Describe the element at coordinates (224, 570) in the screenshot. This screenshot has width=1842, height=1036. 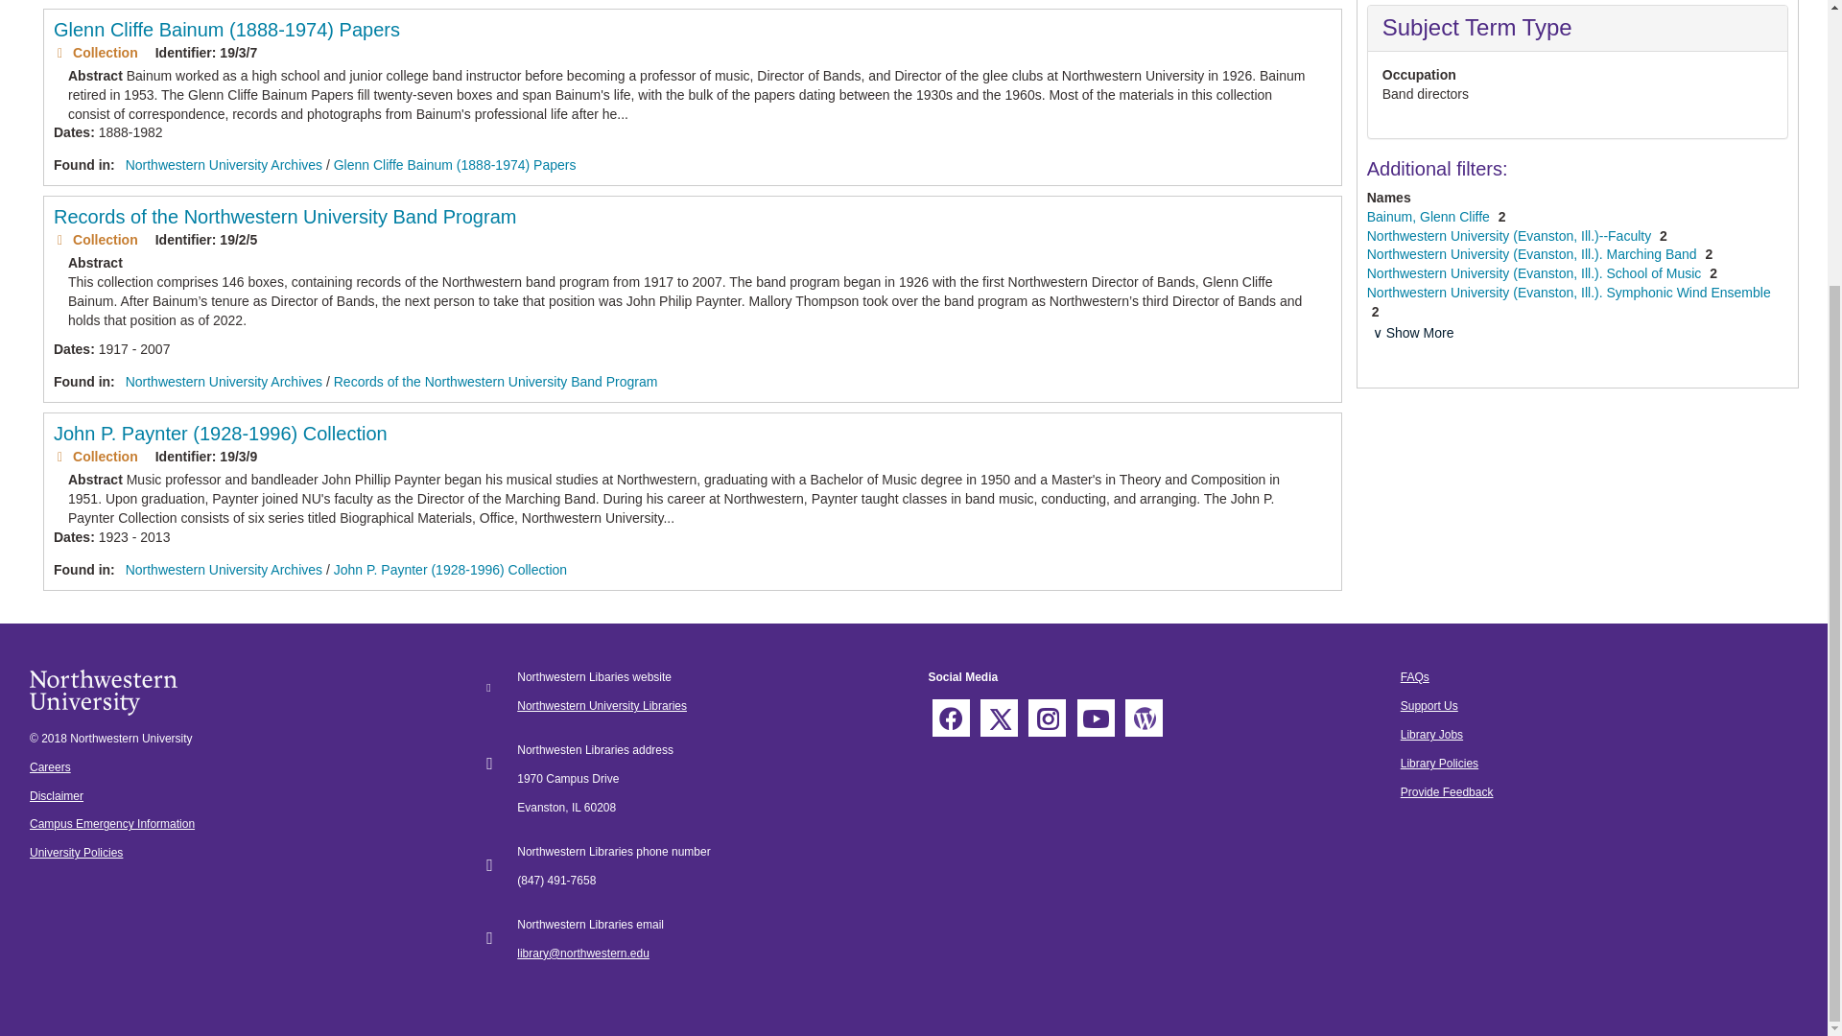
I see `Northwestern University Archives` at that location.